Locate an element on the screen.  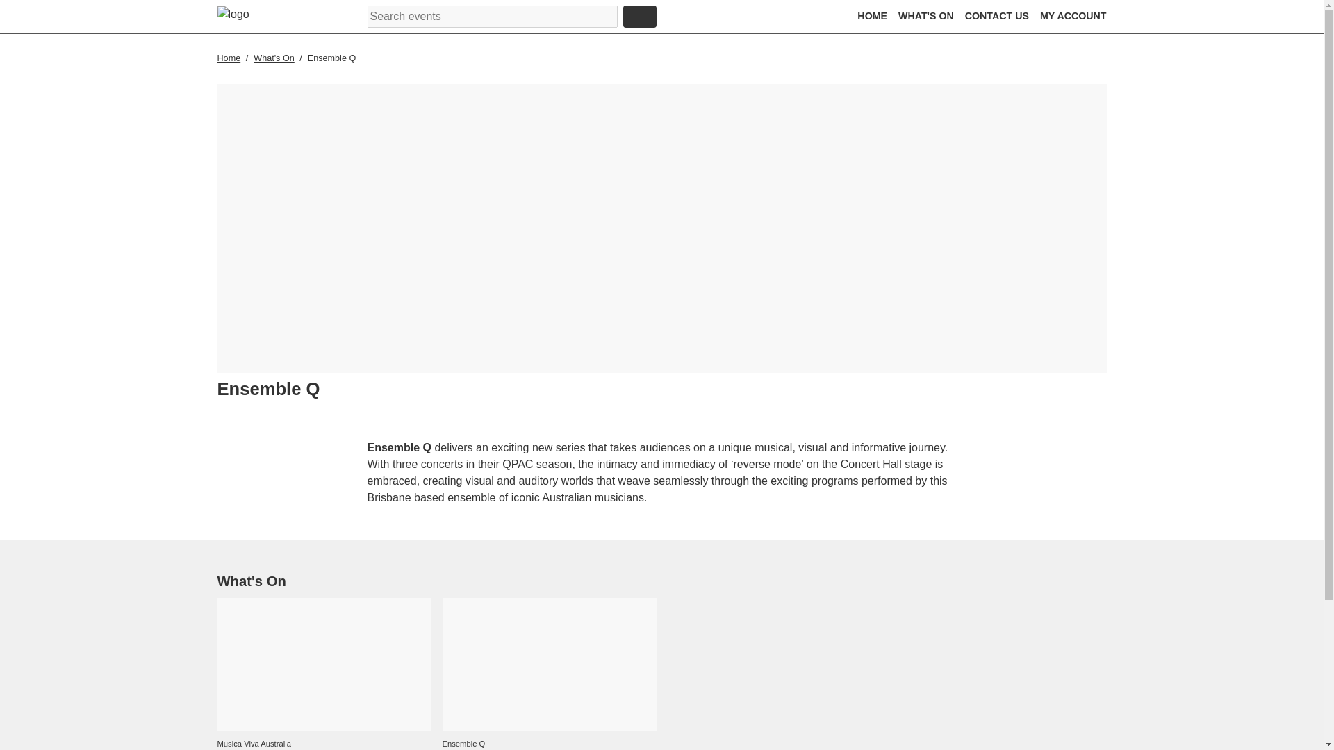
Go to QTIX Home Page is located at coordinates (244, 16).